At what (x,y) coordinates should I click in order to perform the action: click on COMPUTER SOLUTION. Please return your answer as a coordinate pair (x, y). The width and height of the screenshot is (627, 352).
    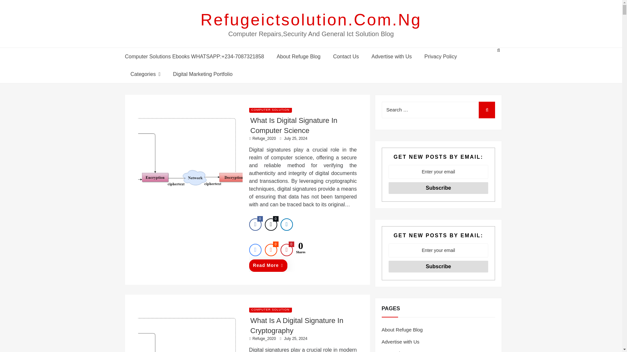
    Looking at the image, I should click on (270, 110).